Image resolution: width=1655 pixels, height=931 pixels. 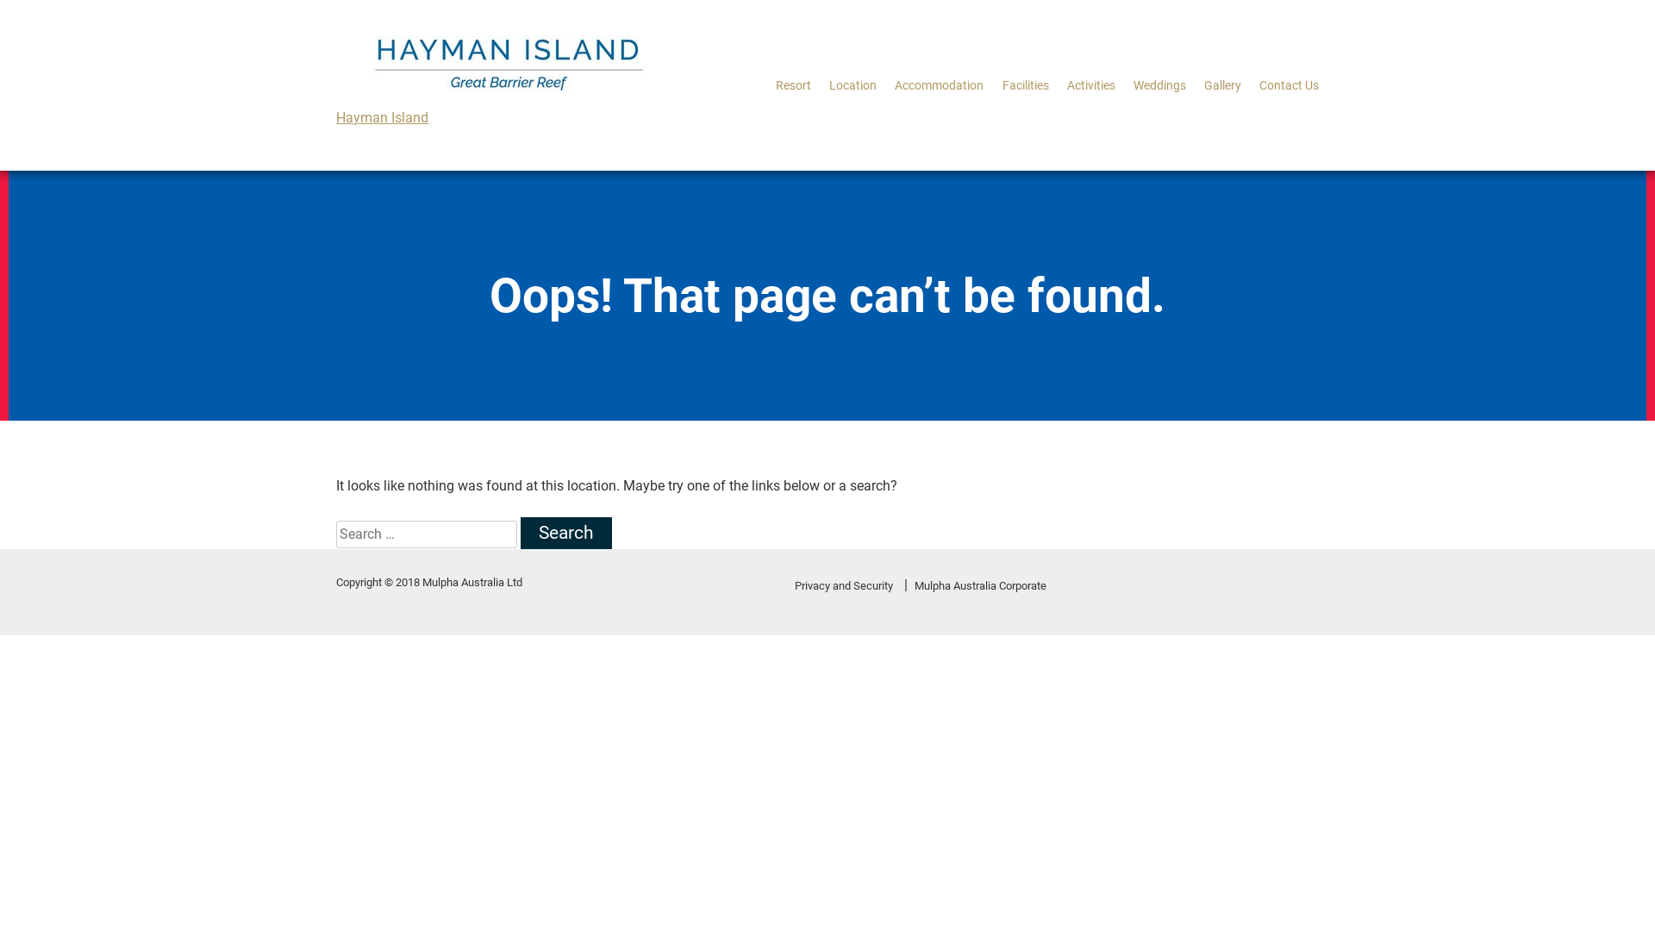 I want to click on Gallery, so click(x=1222, y=84).